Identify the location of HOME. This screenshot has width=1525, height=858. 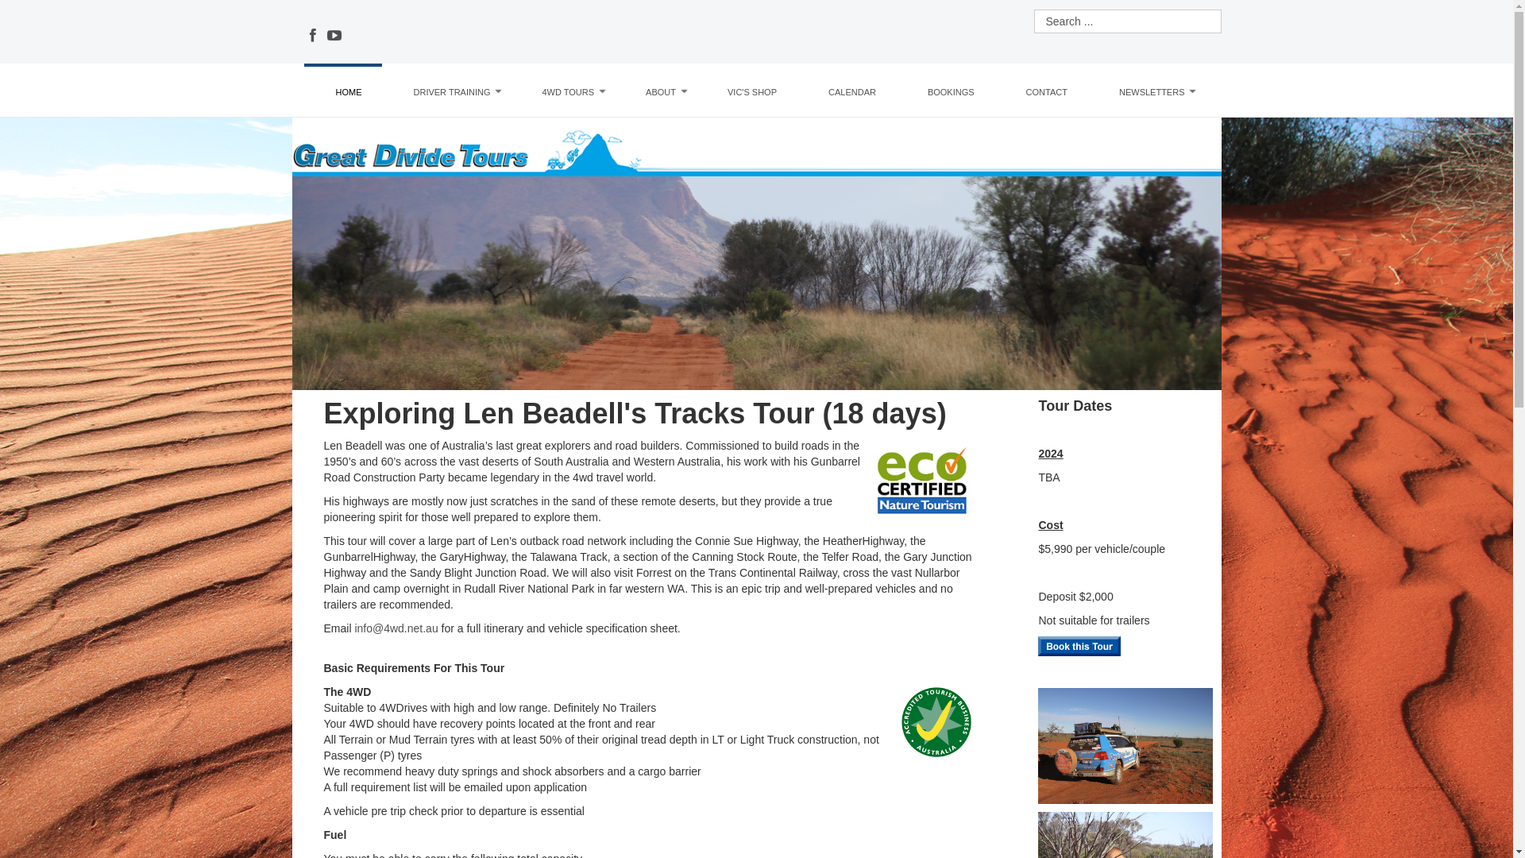
(349, 92).